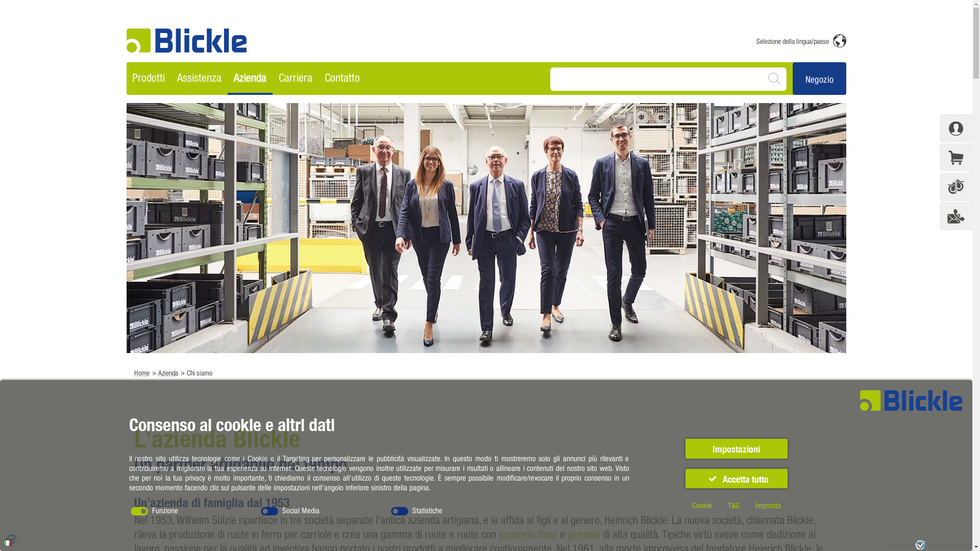 The width and height of the screenshot is (980, 551). I want to click on Azienda, so click(168, 372).